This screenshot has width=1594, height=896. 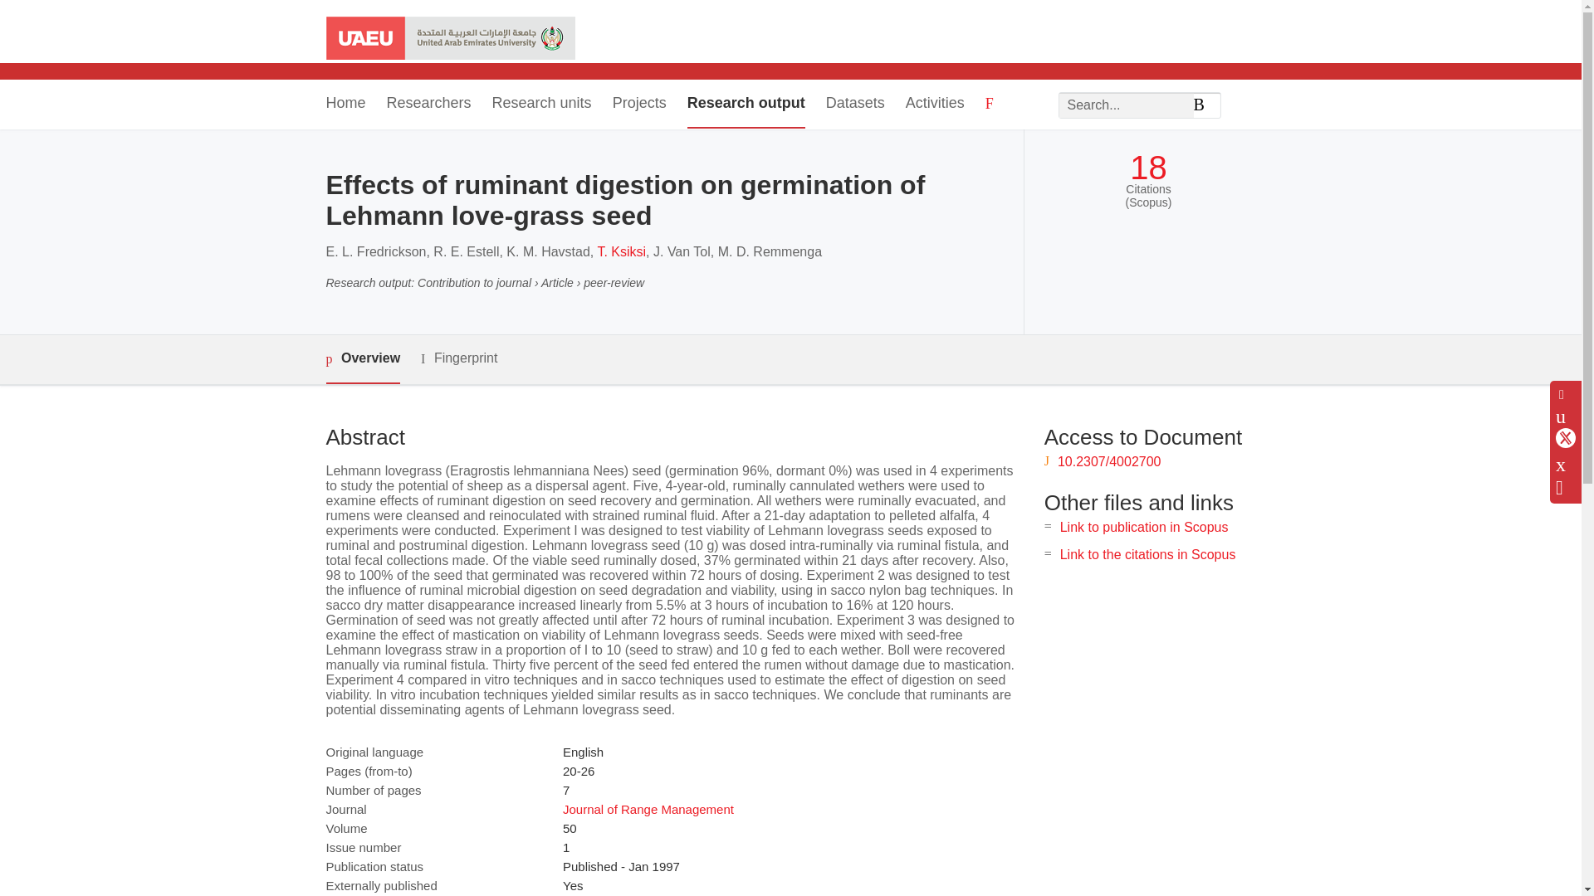 What do you see at coordinates (541, 105) in the screenshot?
I see `Research units` at bounding box center [541, 105].